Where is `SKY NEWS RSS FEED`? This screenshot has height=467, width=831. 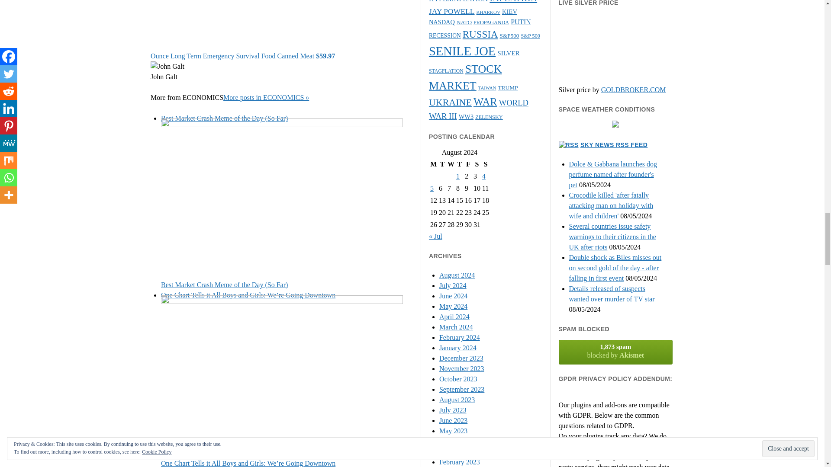
SKY NEWS RSS FEED is located at coordinates (614, 145).